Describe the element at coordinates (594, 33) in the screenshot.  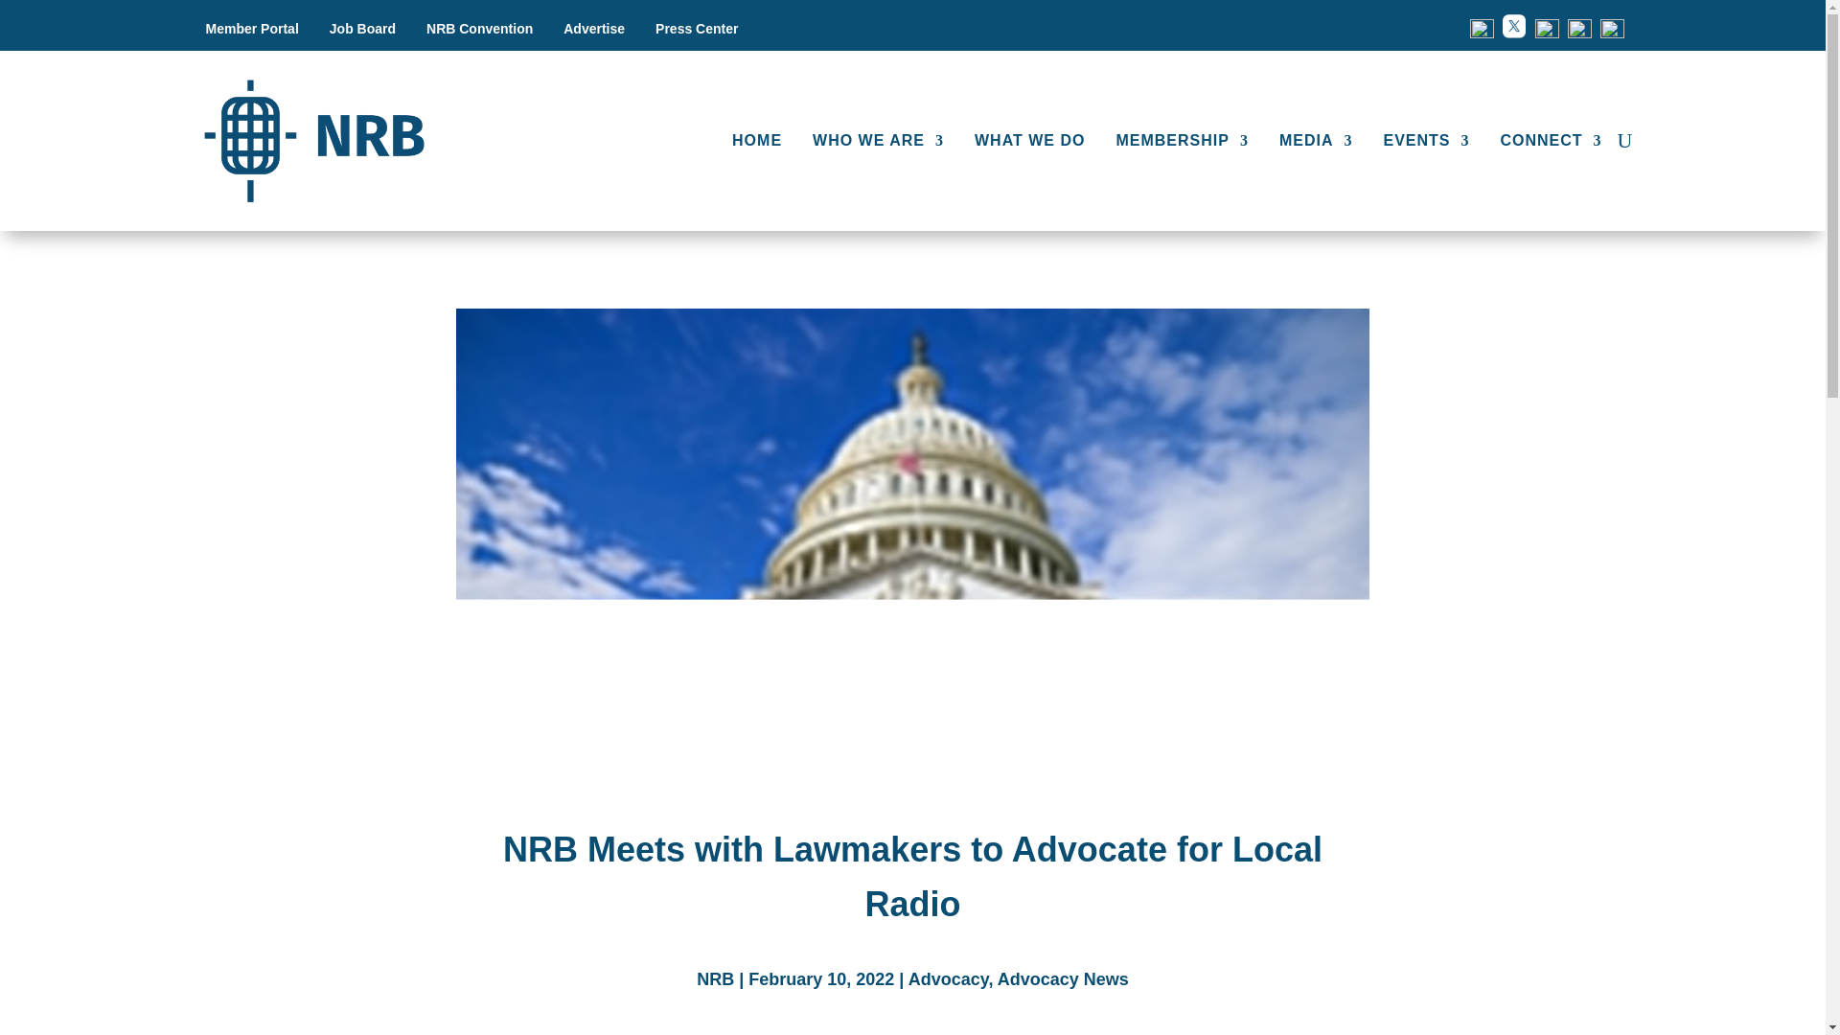
I see `Advertise` at that location.